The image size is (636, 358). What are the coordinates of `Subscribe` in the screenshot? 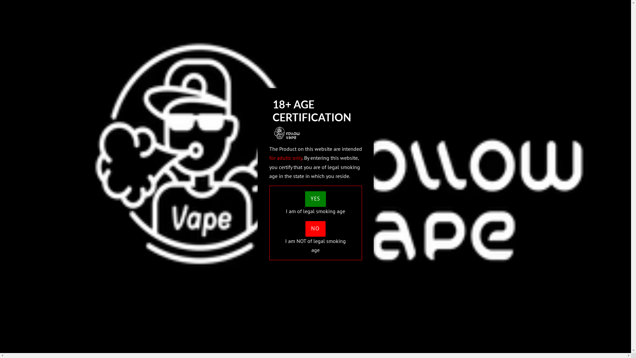 It's located at (450, 189).